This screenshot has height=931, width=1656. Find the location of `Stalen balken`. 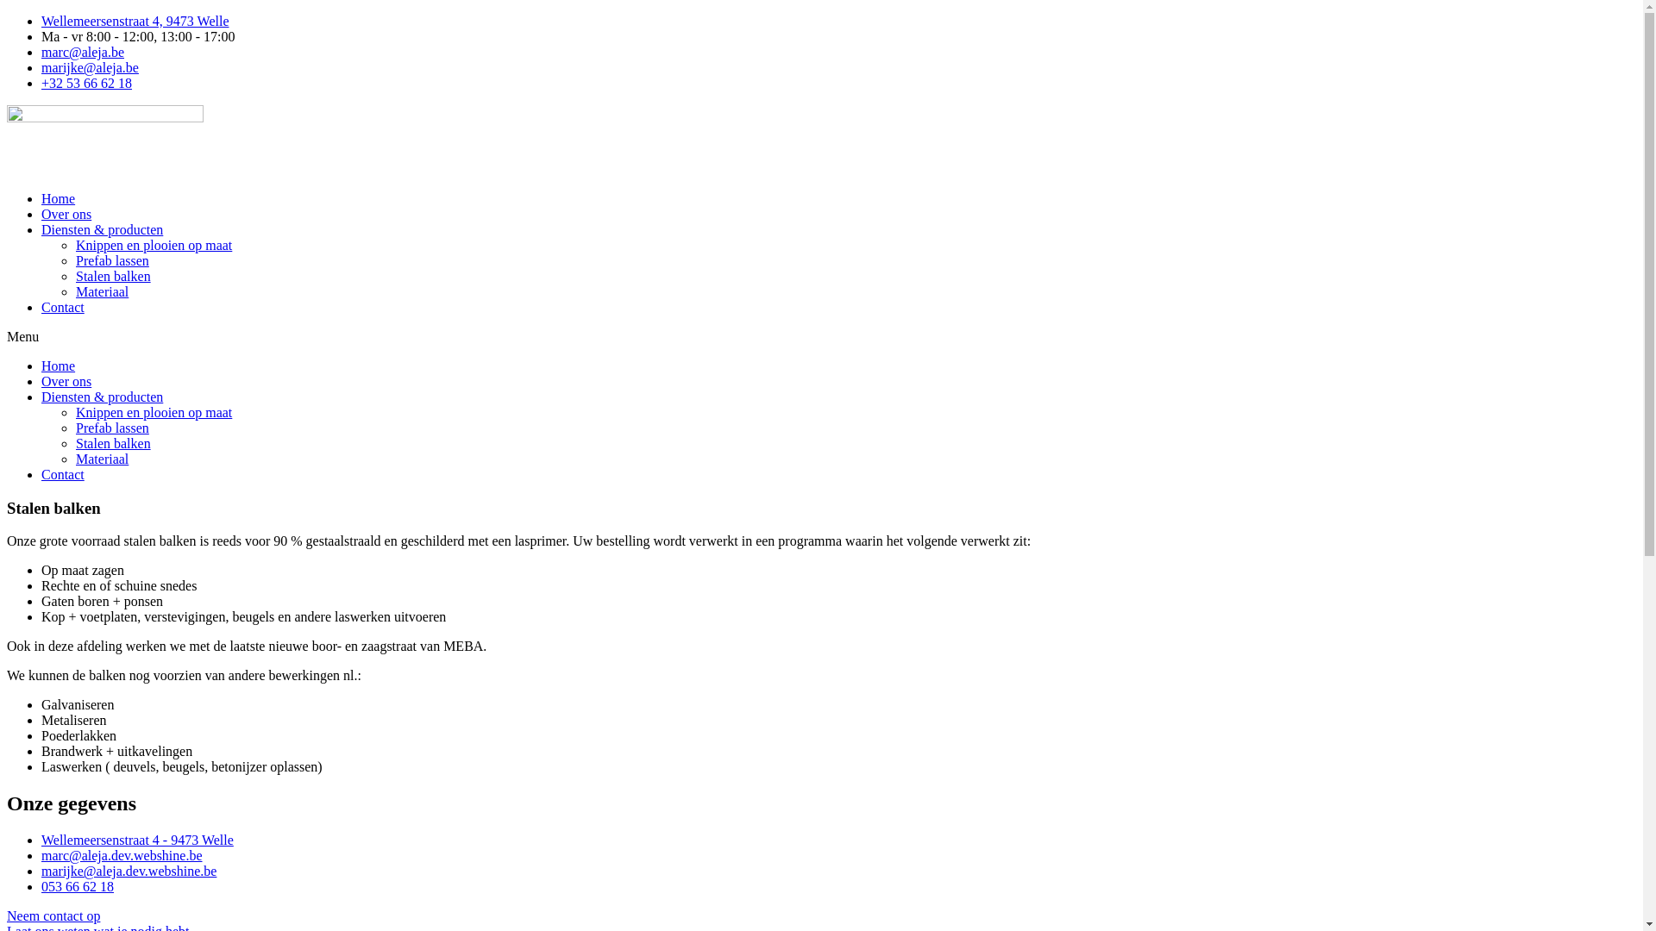

Stalen balken is located at coordinates (114, 443).